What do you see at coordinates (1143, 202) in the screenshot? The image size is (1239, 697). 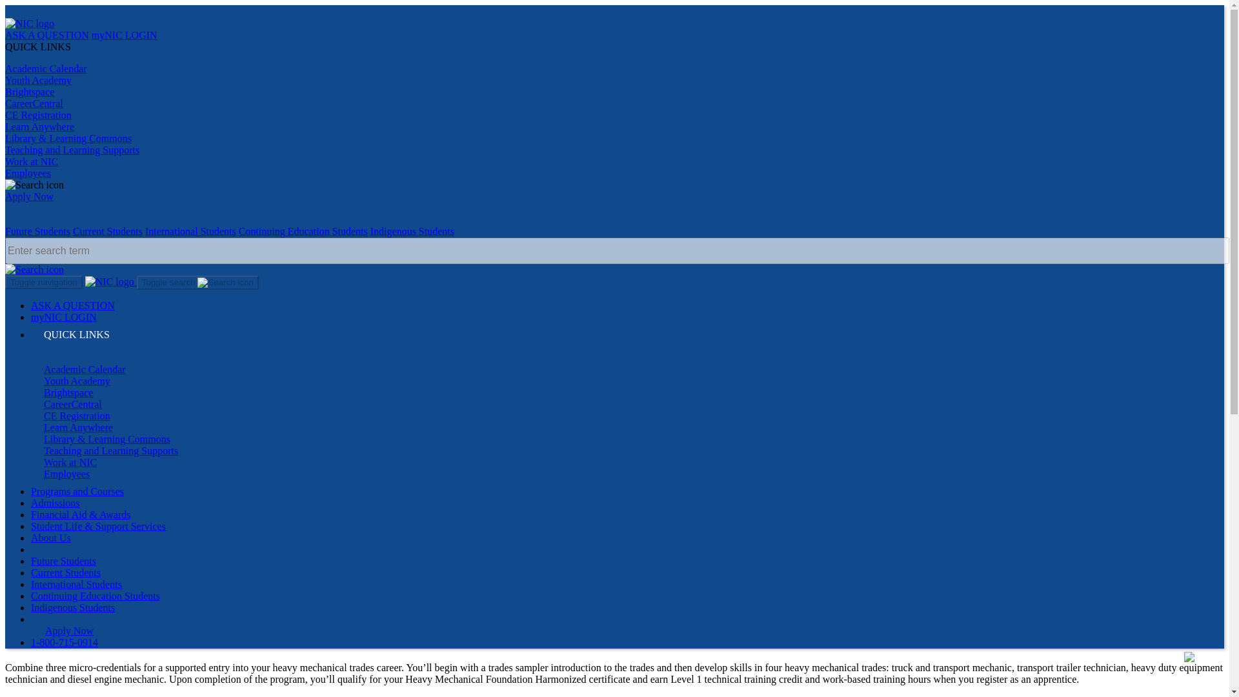 I see `myNIC LOGIN` at bounding box center [1143, 202].